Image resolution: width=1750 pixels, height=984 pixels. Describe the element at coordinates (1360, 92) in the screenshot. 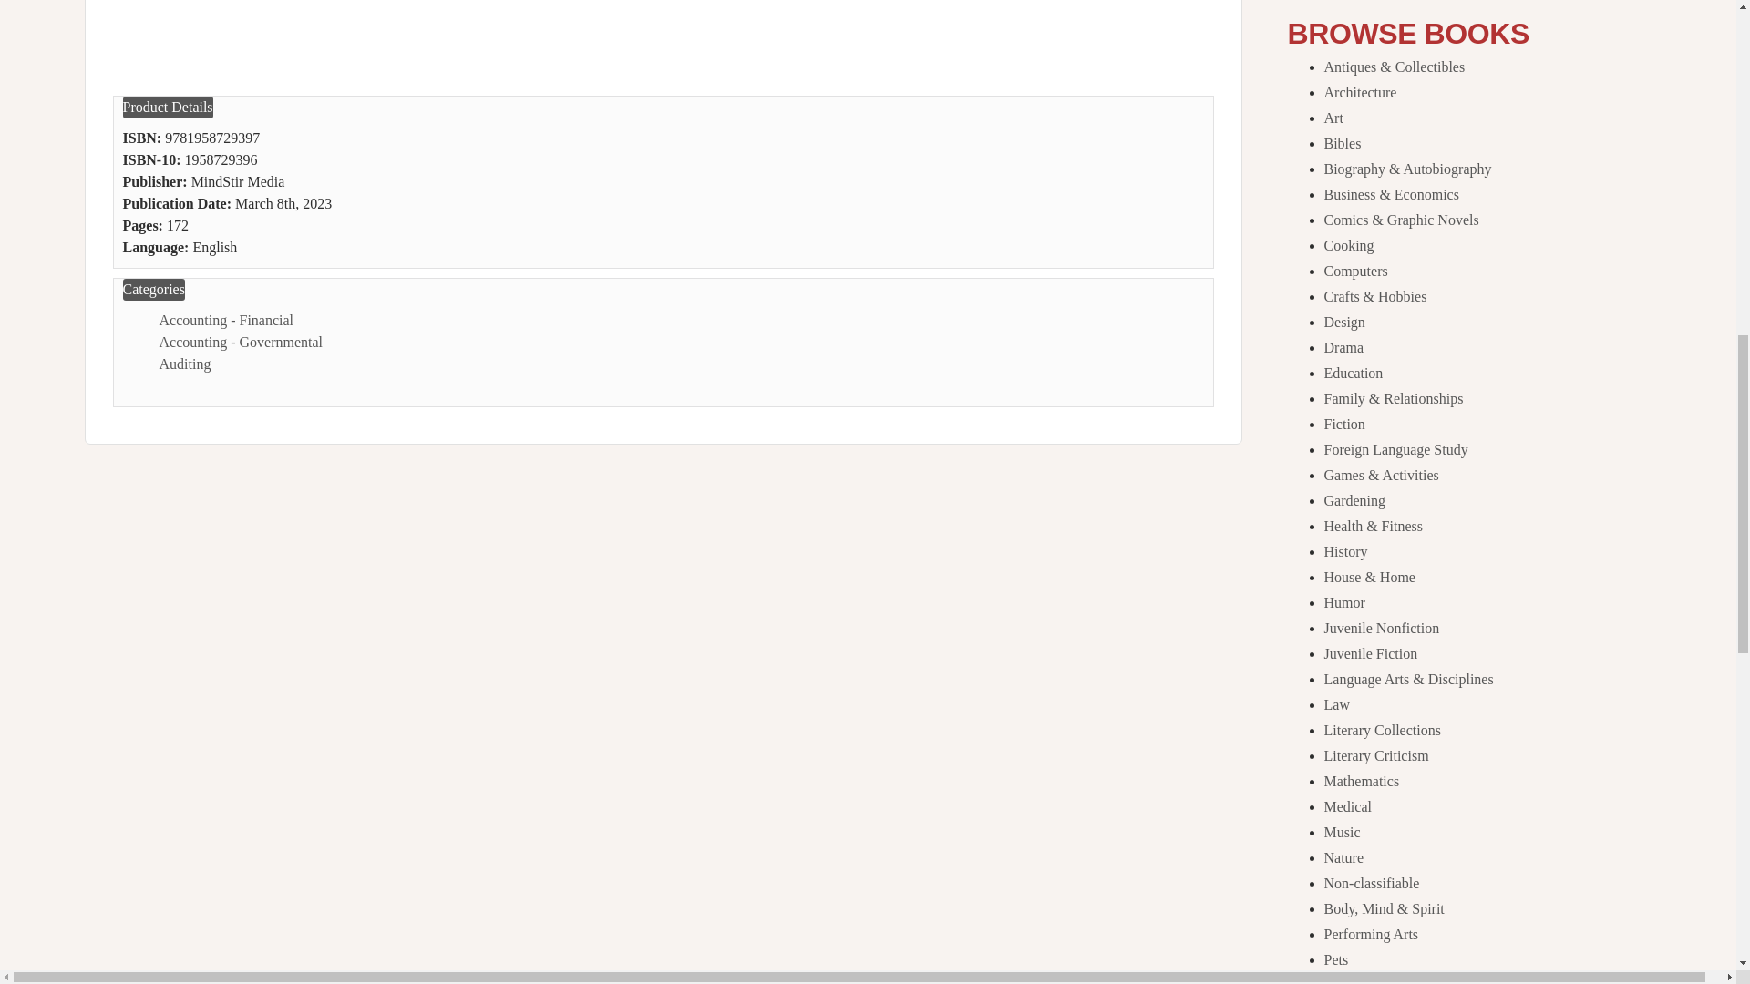

I see `Architecture` at that location.